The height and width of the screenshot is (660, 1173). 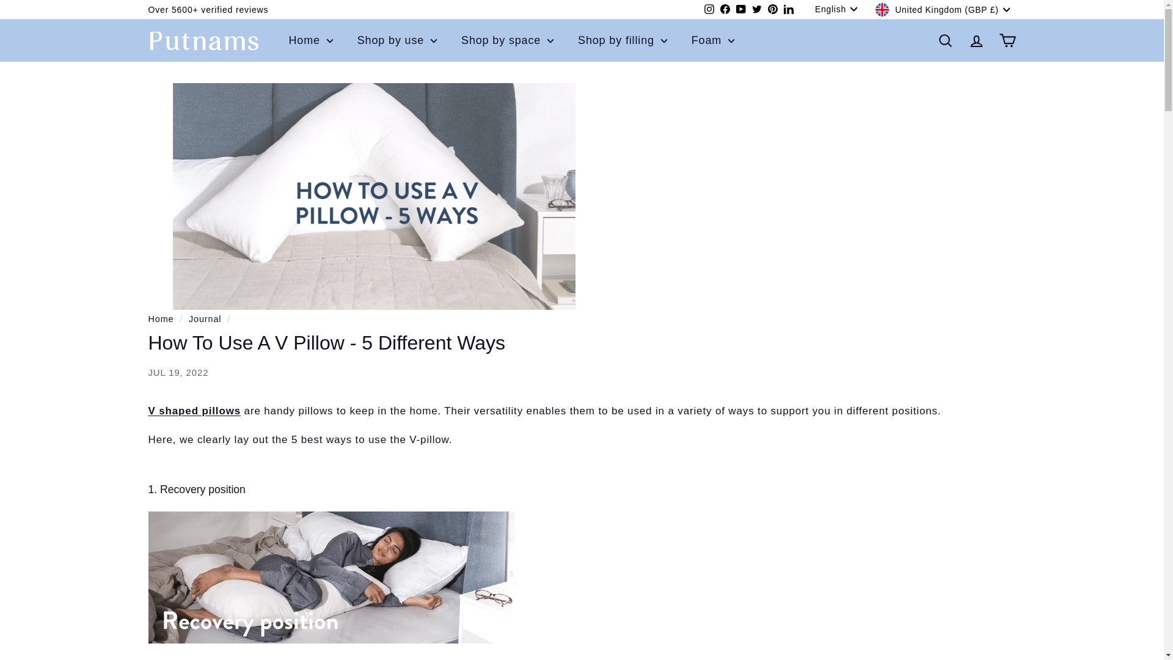 What do you see at coordinates (741, 10) in the screenshot?
I see `Pinterest` at bounding box center [741, 10].